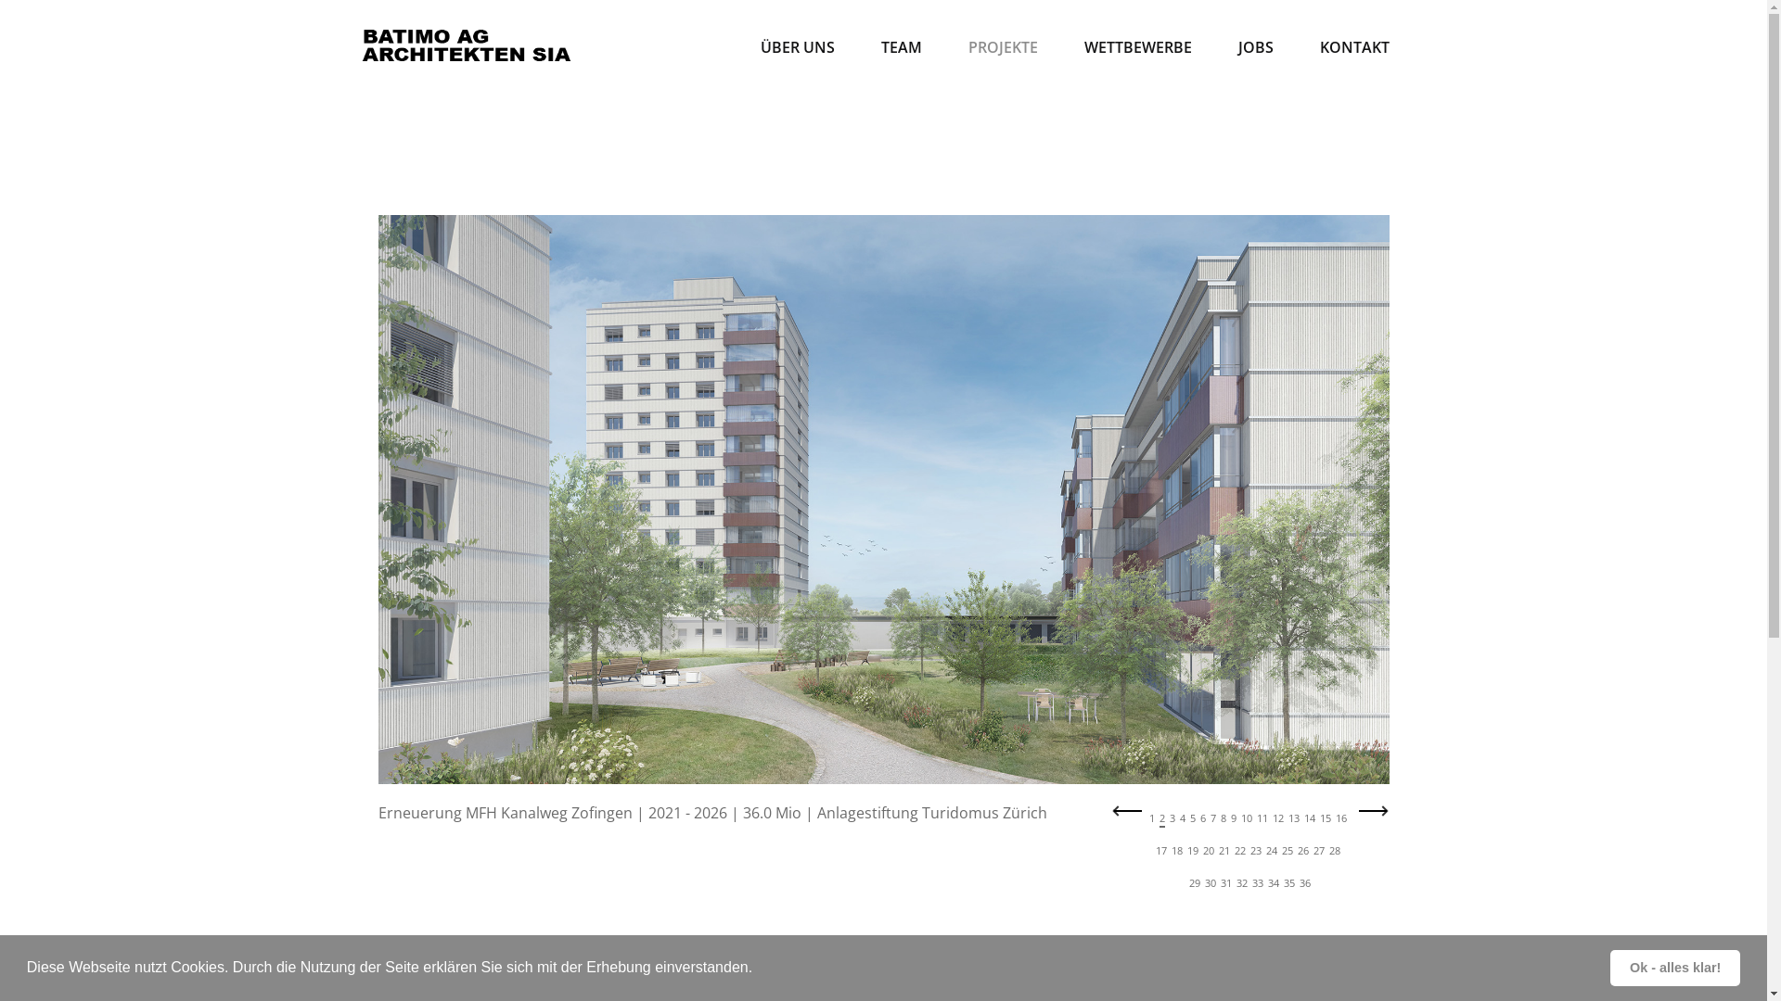 Image resolution: width=1781 pixels, height=1001 pixels. What do you see at coordinates (1151, 819) in the screenshot?
I see `1` at bounding box center [1151, 819].